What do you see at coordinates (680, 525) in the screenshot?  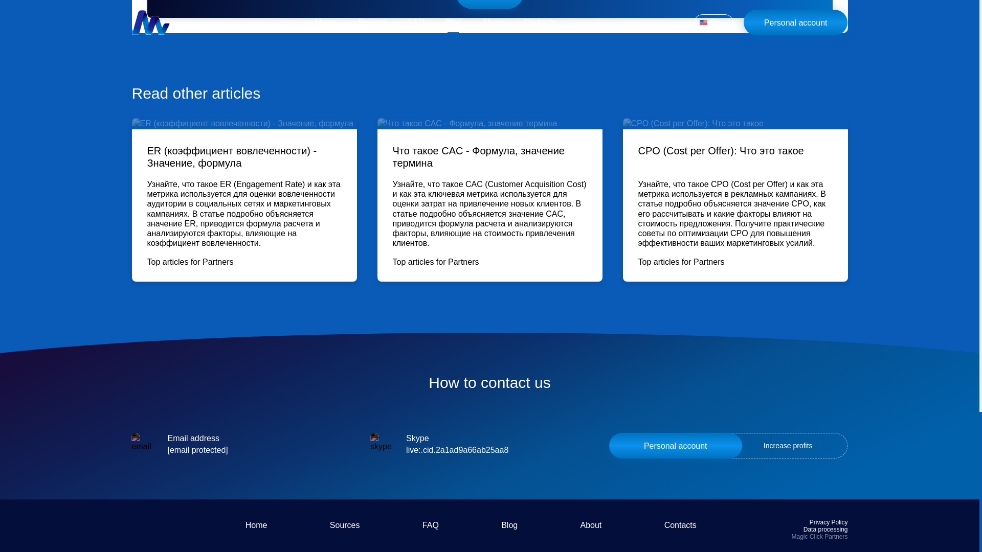 I see `Contacts` at bounding box center [680, 525].